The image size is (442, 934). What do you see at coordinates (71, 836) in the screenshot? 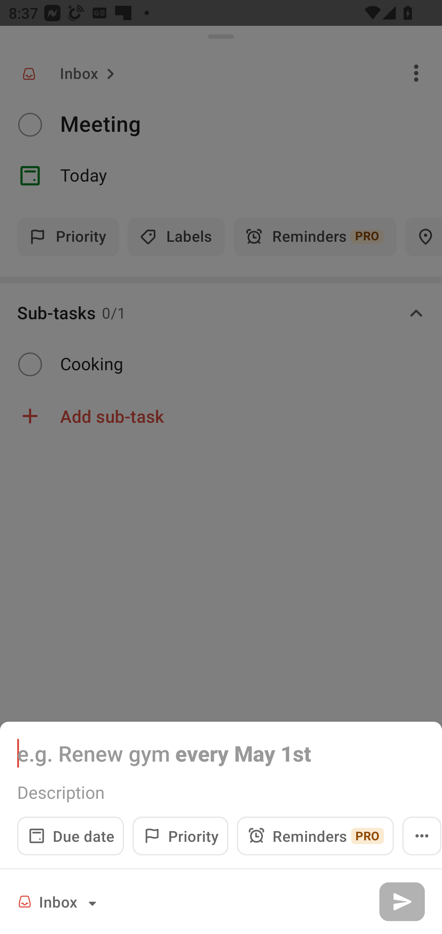
I see `Due date Date` at bounding box center [71, 836].